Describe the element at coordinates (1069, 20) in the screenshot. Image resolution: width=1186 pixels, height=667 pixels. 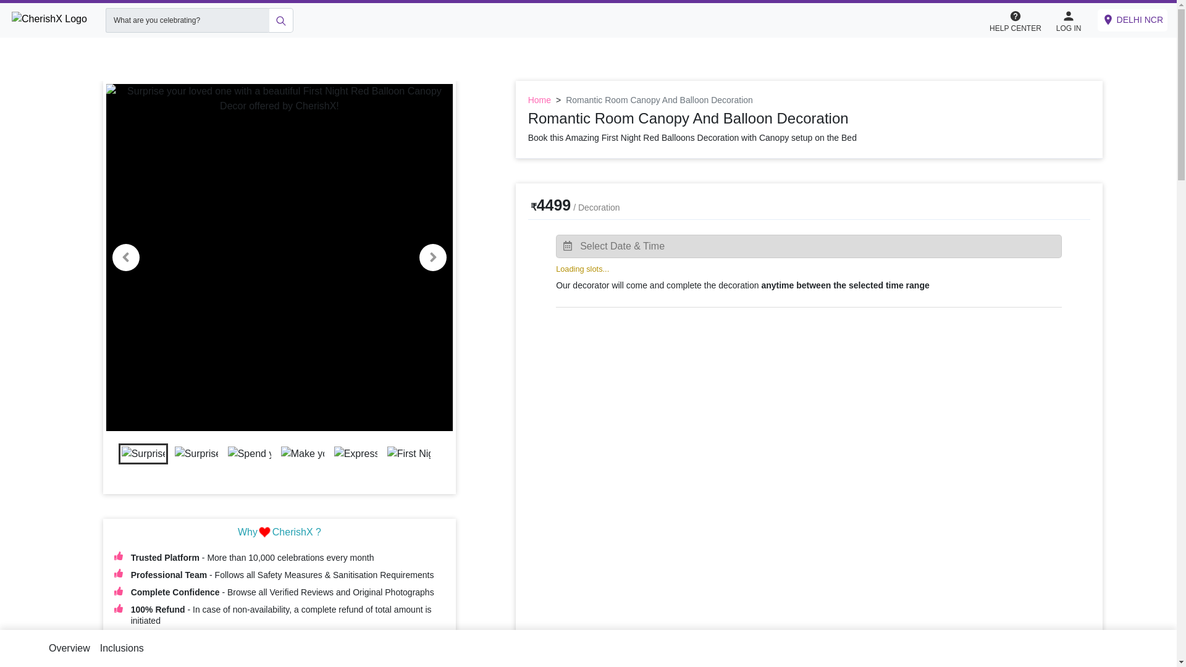
I see `LOG IN` at that location.